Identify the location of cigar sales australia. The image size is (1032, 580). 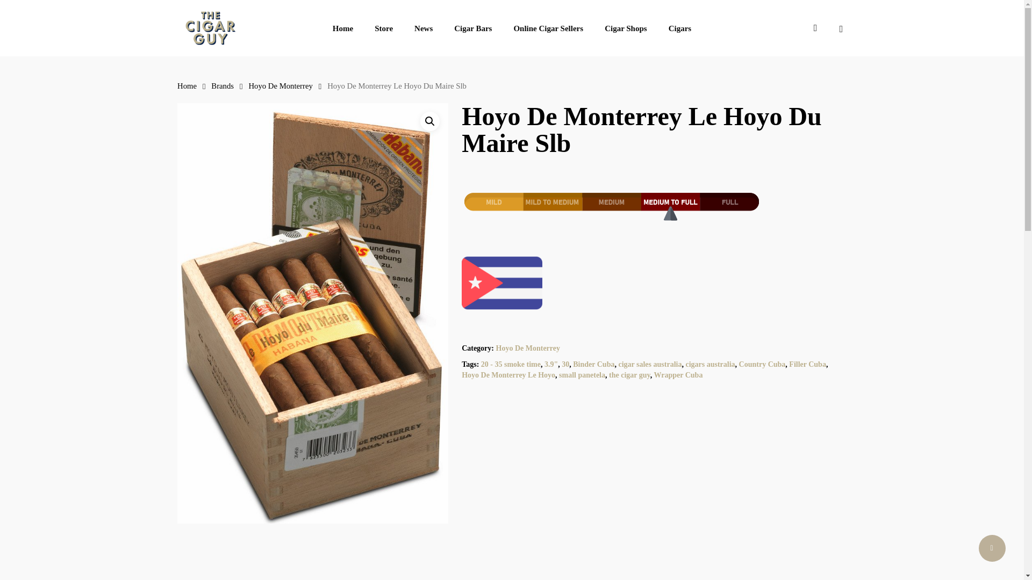
(649, 364).